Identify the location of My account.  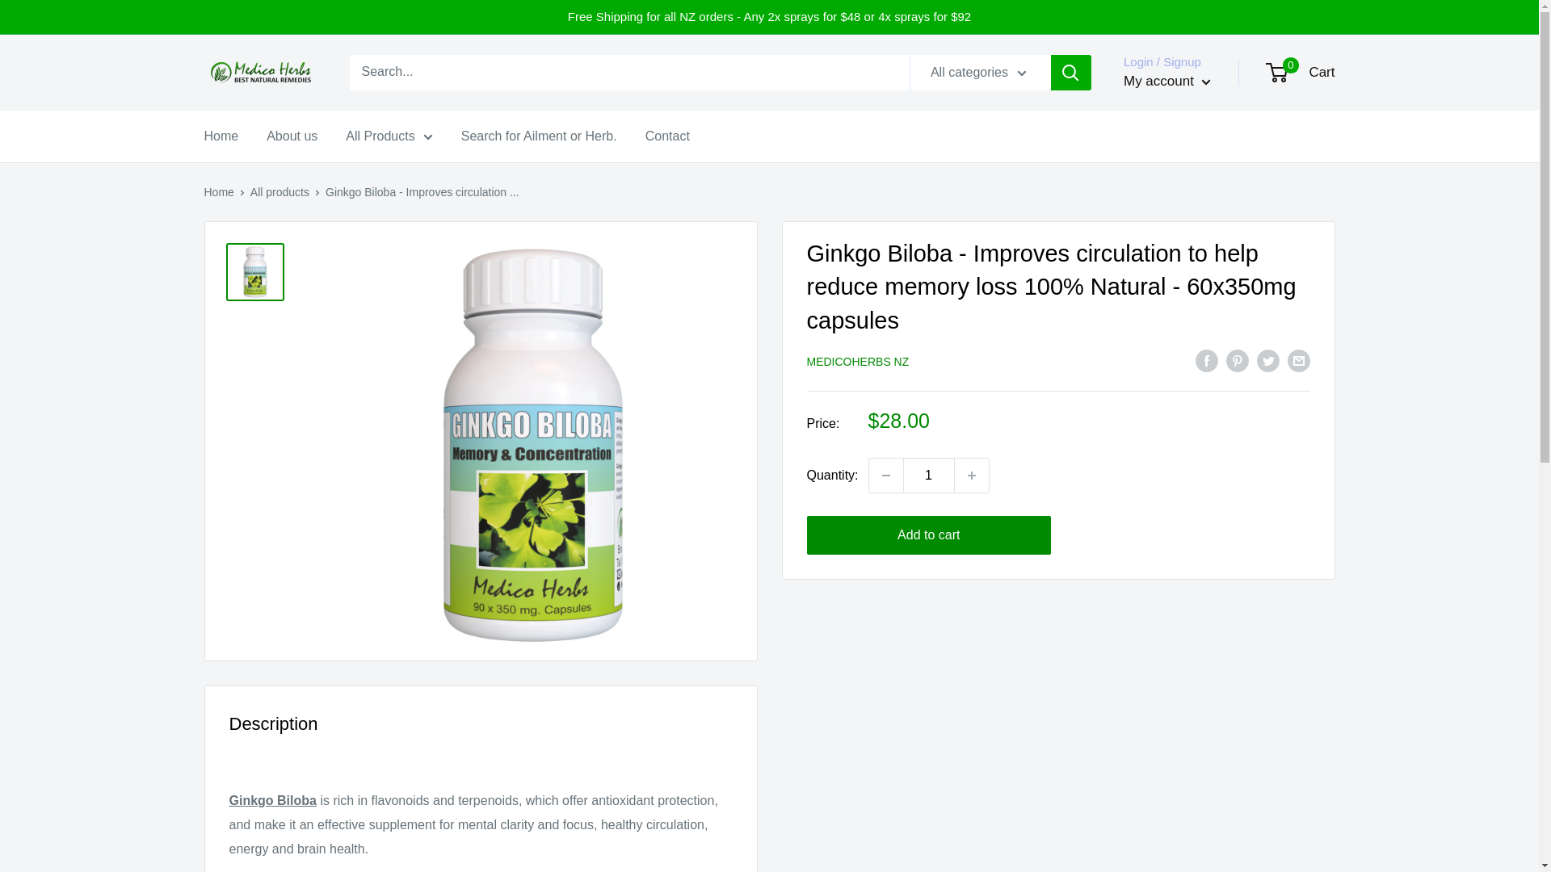
(929, 476).